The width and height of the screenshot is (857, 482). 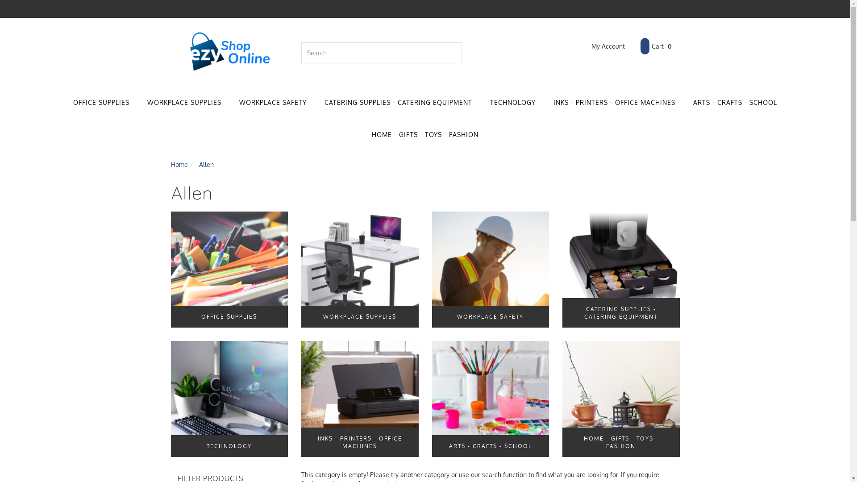 I want to click on Cart 0, so click(x=656, y=46).